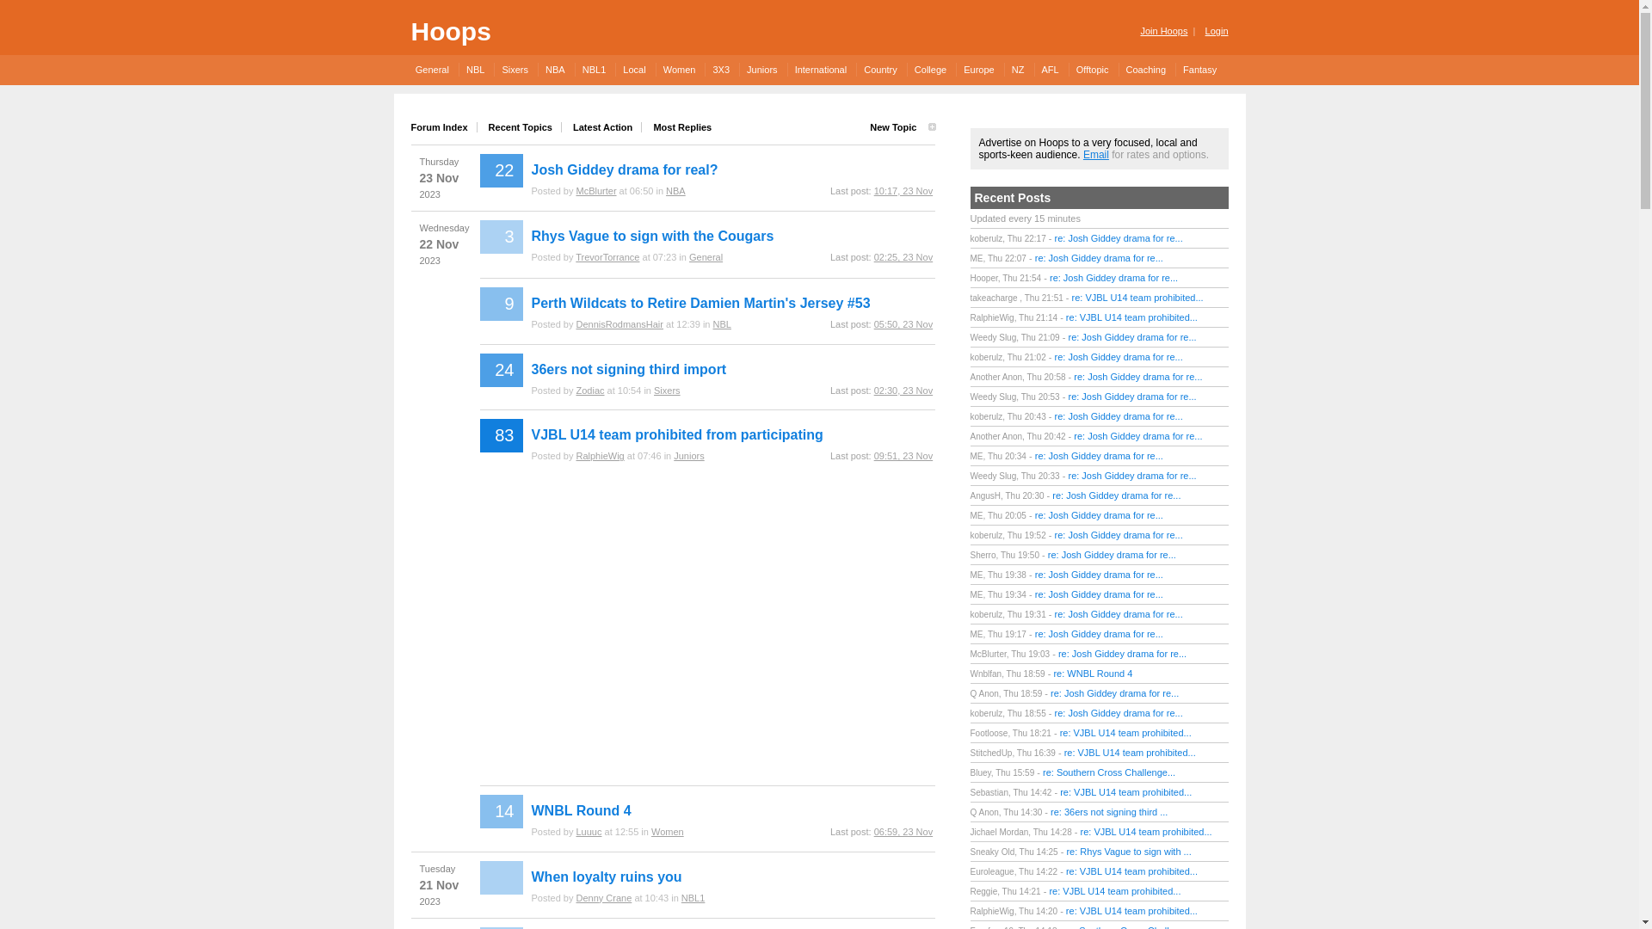 The image size is (1652, 929). What do you see at coordinates (502, 877) in the screenshot?
I see ` ` at bounding box center [502, 877].